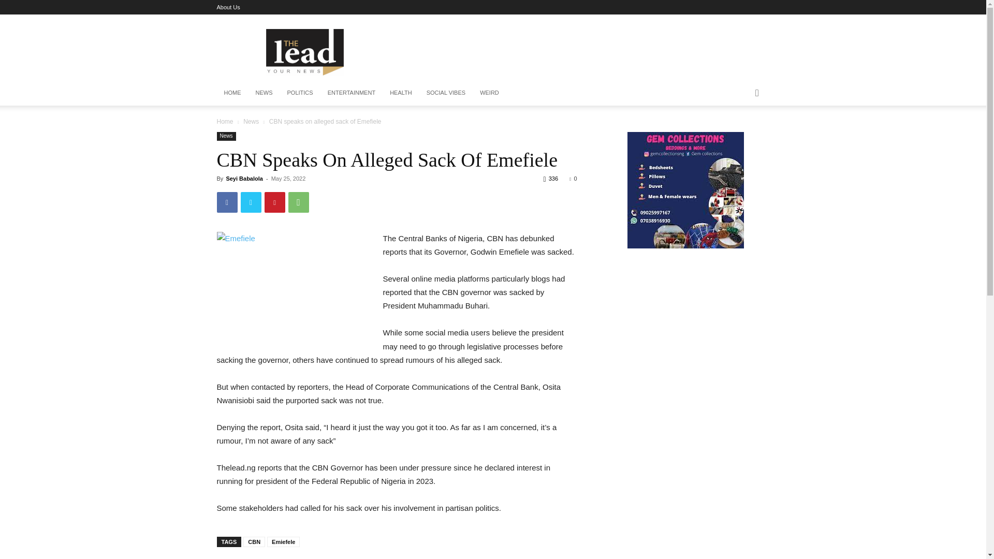 This screenshot has width=994, height=559. What do you see at coordinates (351, 93) in the screenshot?
I see `ENTERTAINMENT` at bounding box center [351, 93].